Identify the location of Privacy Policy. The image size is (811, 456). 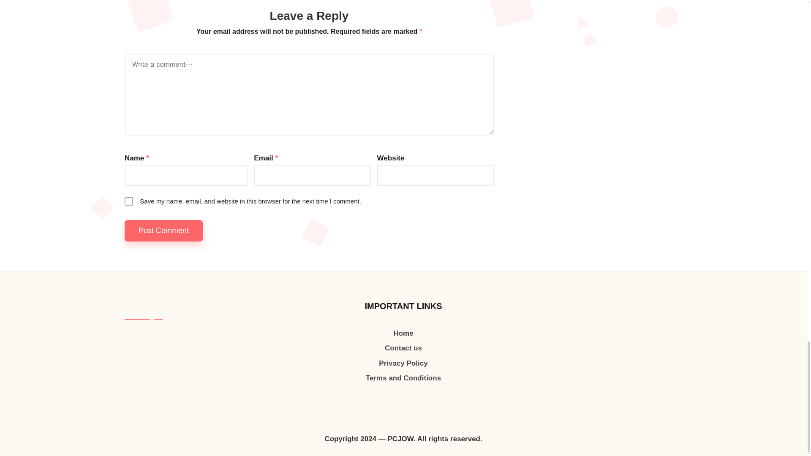
(403, 363).